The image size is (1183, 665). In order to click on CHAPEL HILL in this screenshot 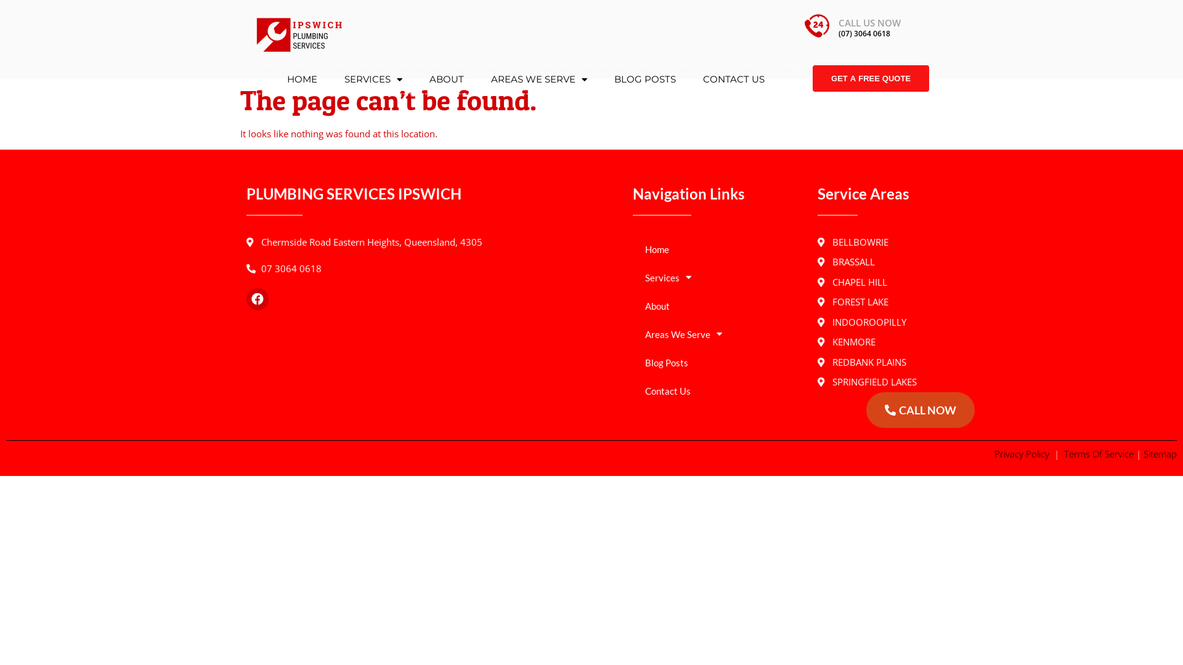, I will do `click(875, 282)`.